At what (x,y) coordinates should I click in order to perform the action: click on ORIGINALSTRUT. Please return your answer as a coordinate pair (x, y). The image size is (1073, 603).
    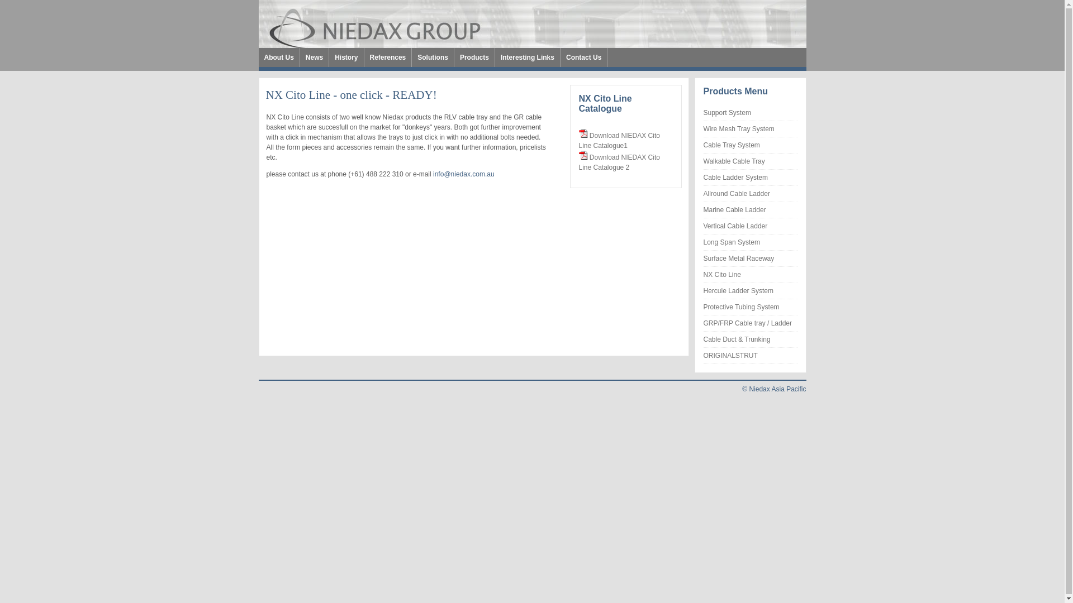
    Looking at the image, I should click on (730, 356).